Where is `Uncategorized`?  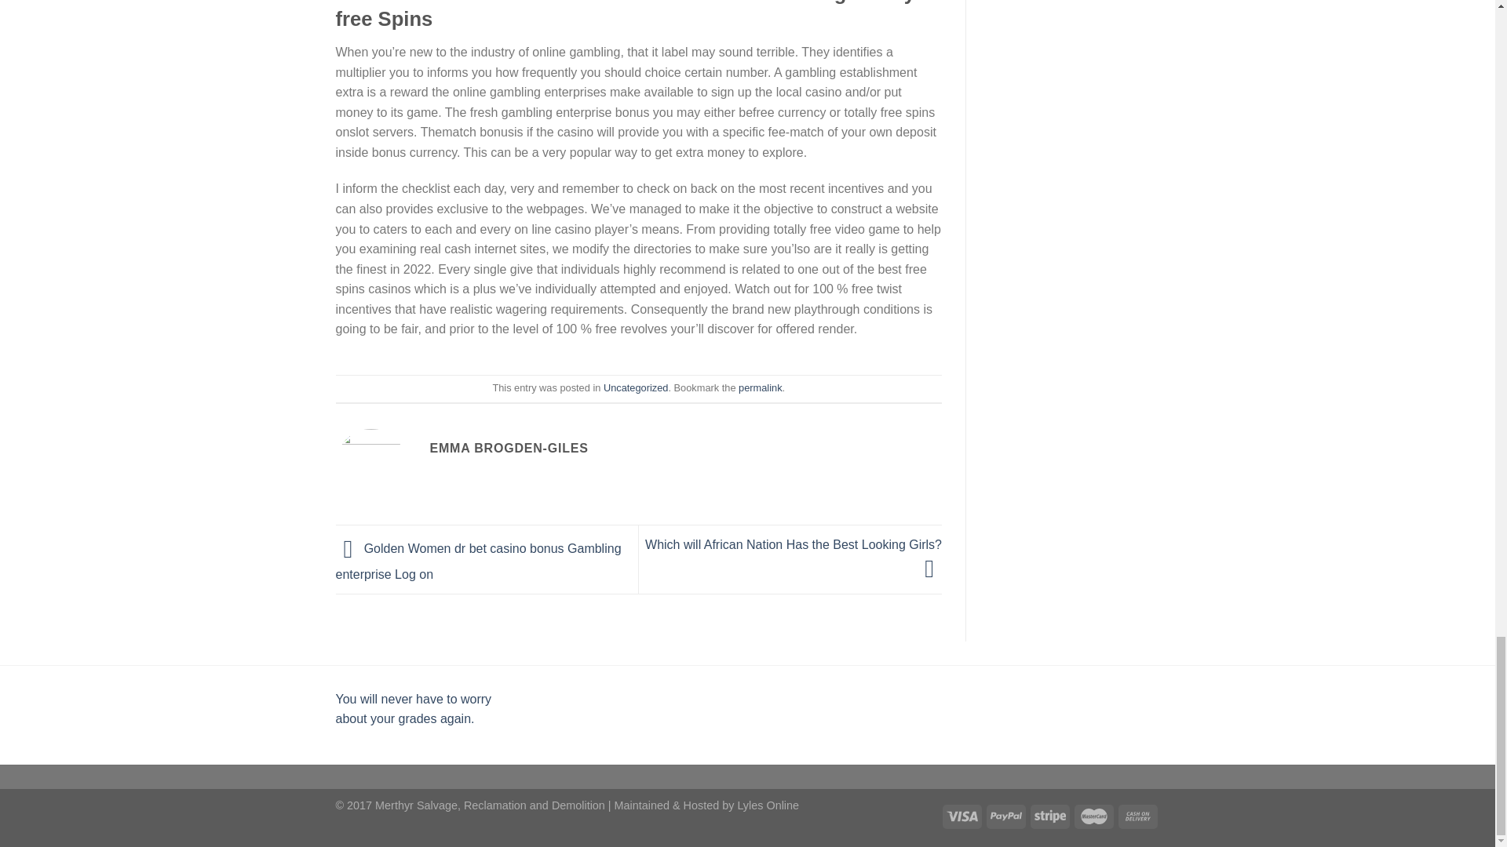
Uncategorized is located at coordinates (636, 387).